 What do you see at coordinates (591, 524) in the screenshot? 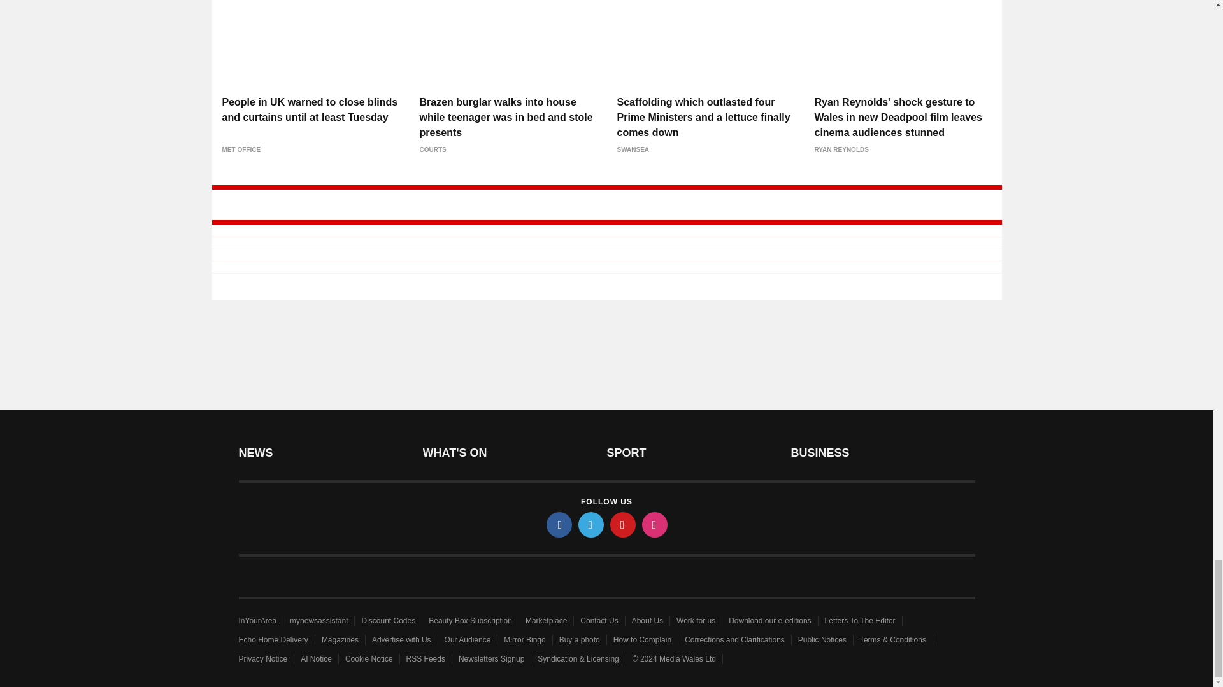
I see `twitter` at bounding box center [591, 524].